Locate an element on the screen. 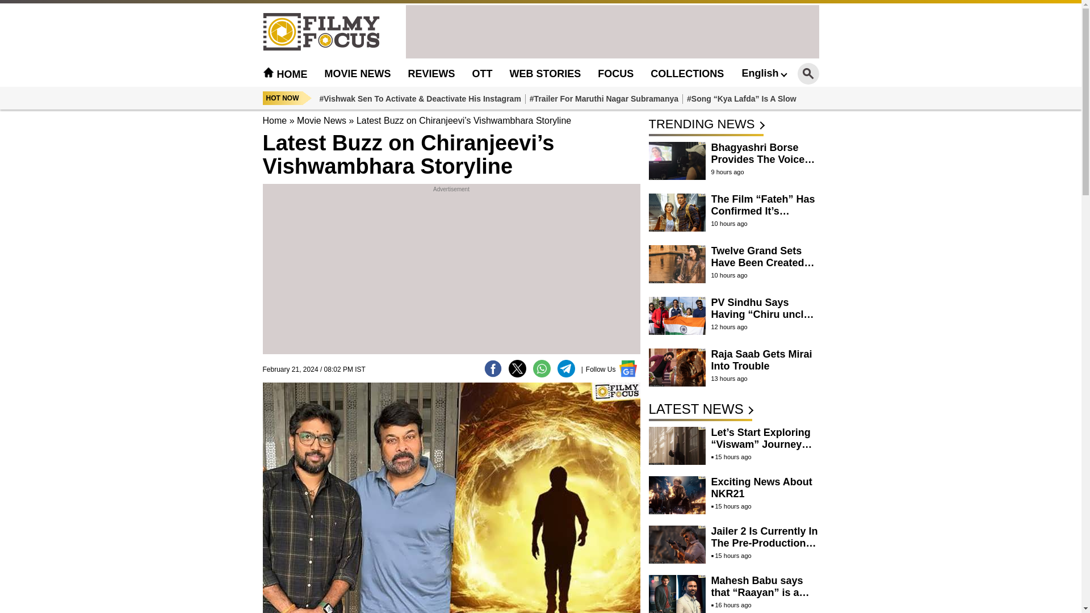 This screenshot has height=613, width=1090. Collections is located at coordinates (687, 74).